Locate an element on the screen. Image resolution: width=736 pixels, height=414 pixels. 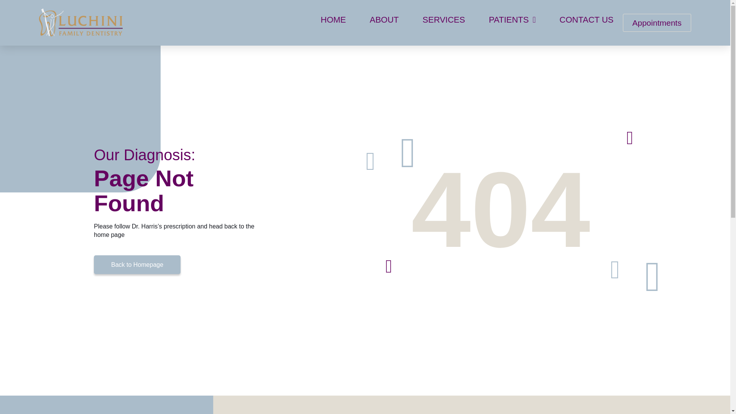
SERVICES is located at coordinates (444, 20).